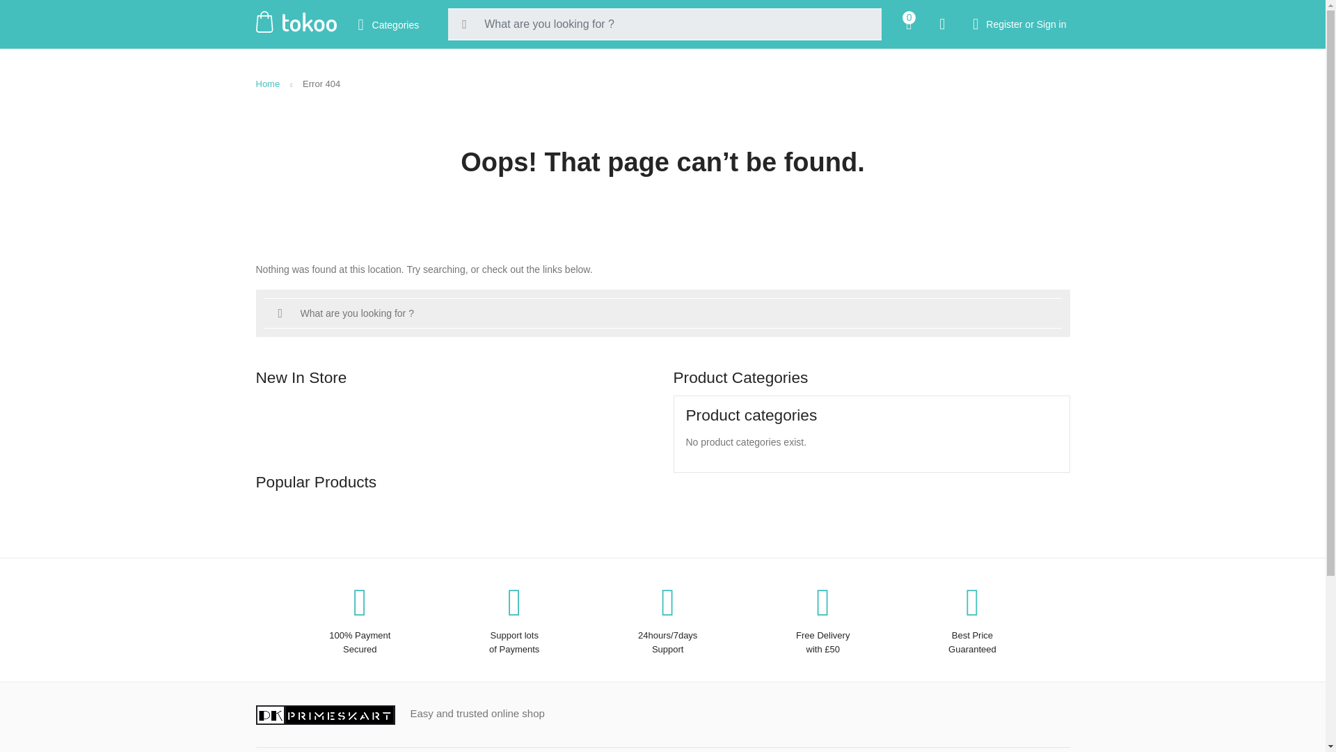  What do you see at coordinates (401, 714) in the screenshot?
I see `Easy and trusted online shop` at bounding box center [401, 714].